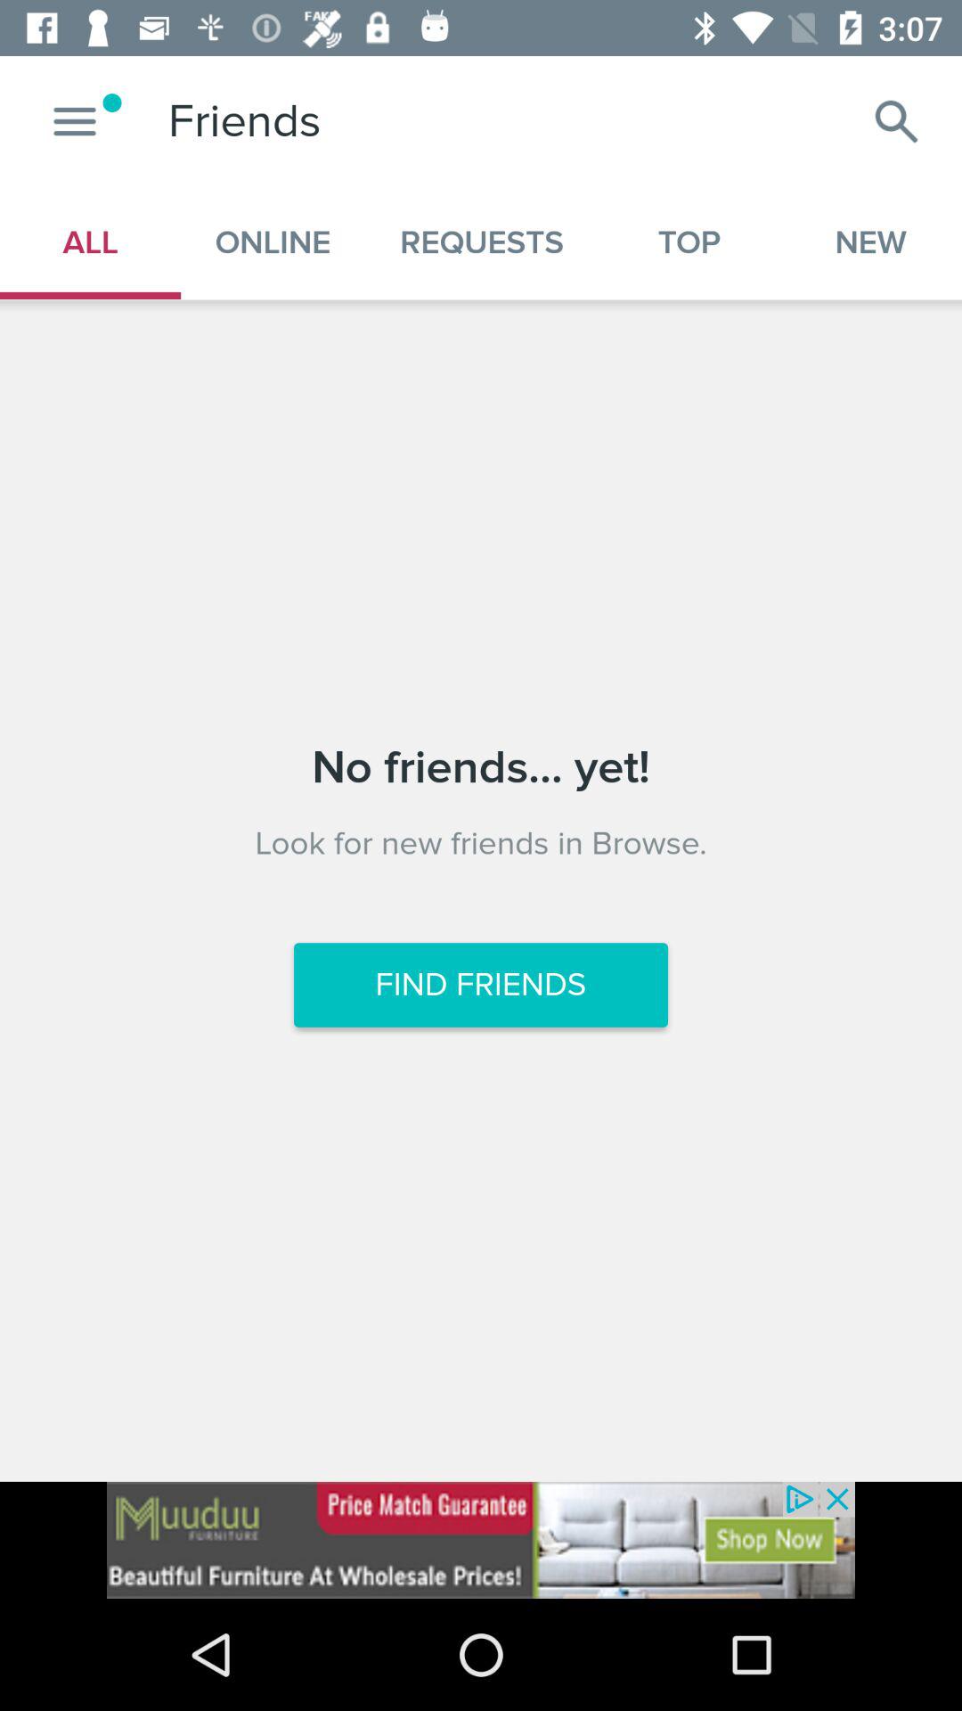 This screenshot has height=1711, width=962. What do you see at coordinates (75, 121) in the screenshot?
I see `open up menu` at bounding box center [75, 121].